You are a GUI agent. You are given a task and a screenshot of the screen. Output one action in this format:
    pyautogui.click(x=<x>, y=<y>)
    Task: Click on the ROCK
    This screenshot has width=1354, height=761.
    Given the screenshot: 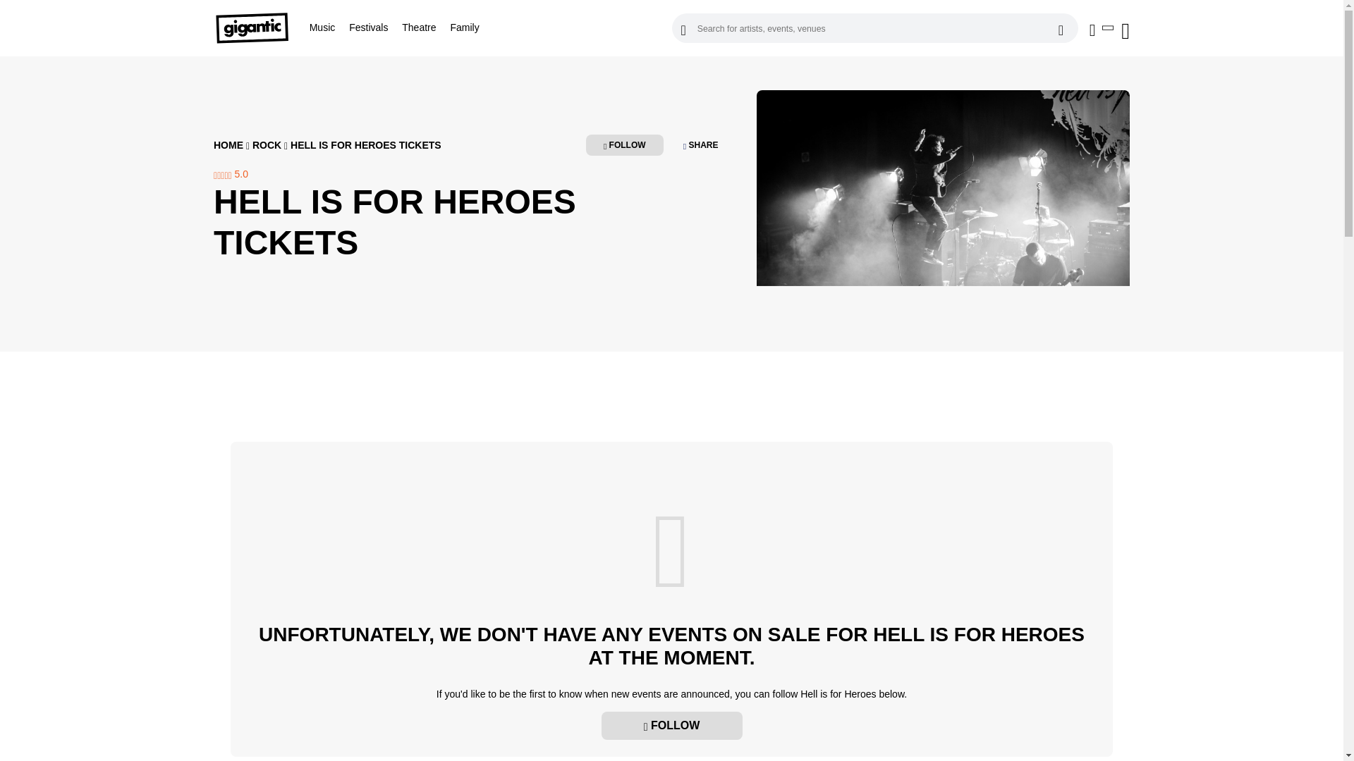 What is the action you would take?
    pyautogui.click(x=267, y=144)
    